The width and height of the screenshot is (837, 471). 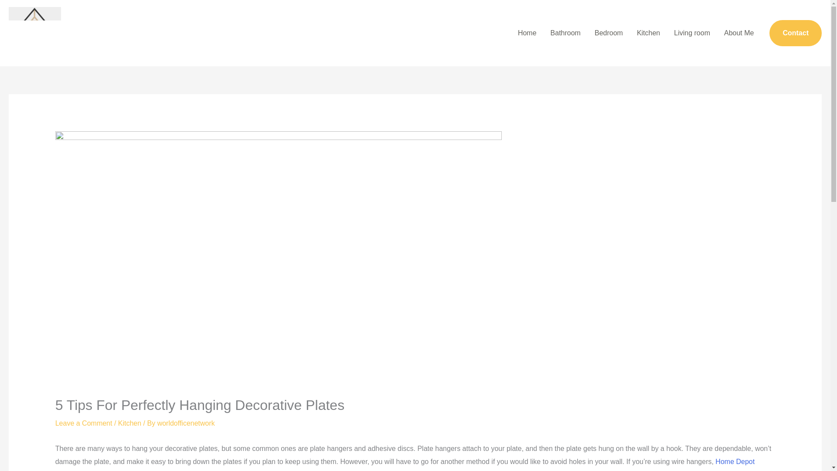 I want to click on Leave a Comment, so click(x=84, y=423).